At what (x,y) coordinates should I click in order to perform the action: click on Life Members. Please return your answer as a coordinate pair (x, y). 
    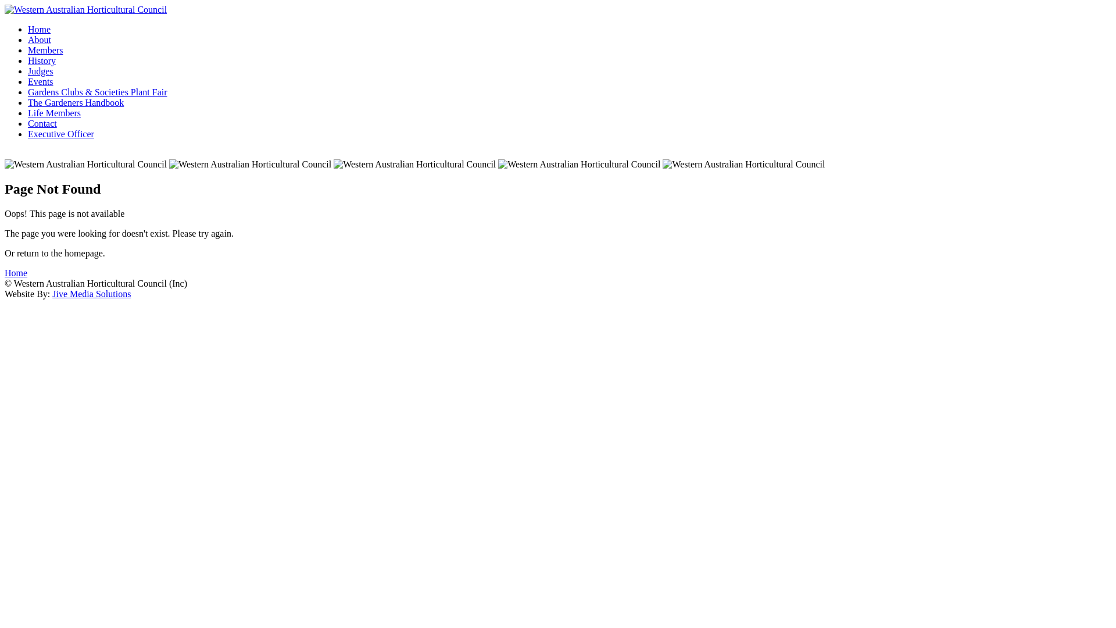
    Looking at the image, I should click on (55, 113).